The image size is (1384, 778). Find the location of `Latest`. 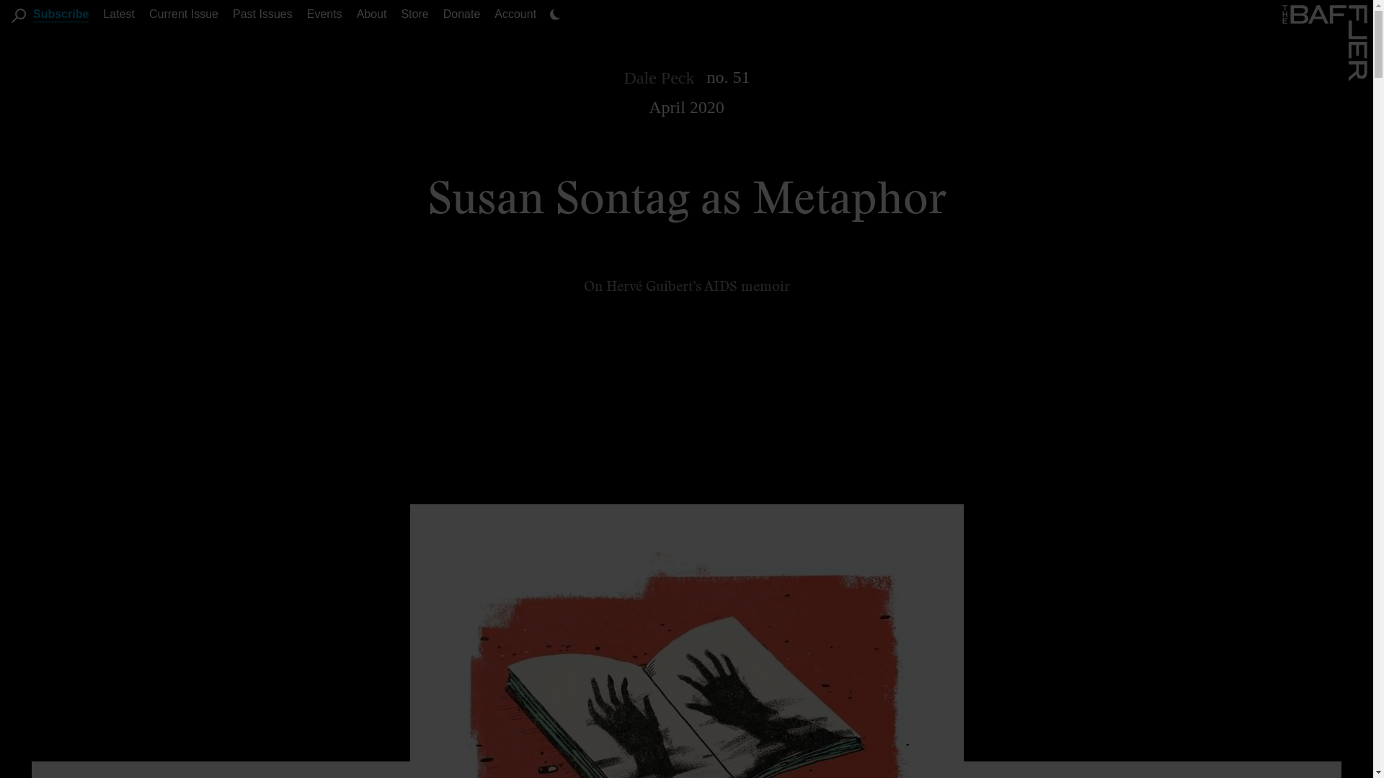

Latest is located at coordinates (118, 14).